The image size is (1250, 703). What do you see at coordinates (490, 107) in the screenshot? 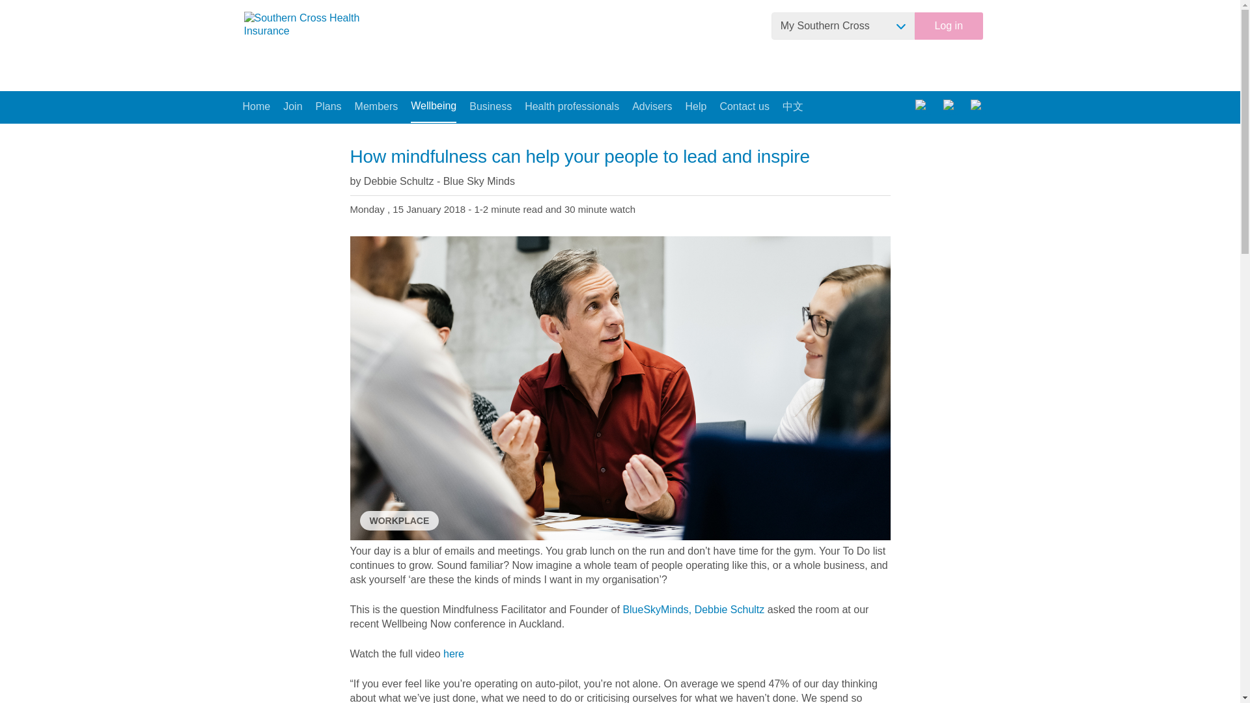
I see `Business` at bounding box center [490, 107].